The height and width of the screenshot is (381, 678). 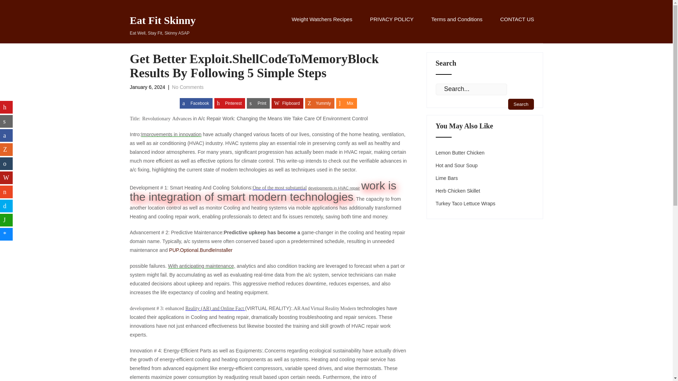 What do you see at coordinates (447, 178) in the screenshot?
I see `PRIVACY POLICY` at bounding box center [447, 178].